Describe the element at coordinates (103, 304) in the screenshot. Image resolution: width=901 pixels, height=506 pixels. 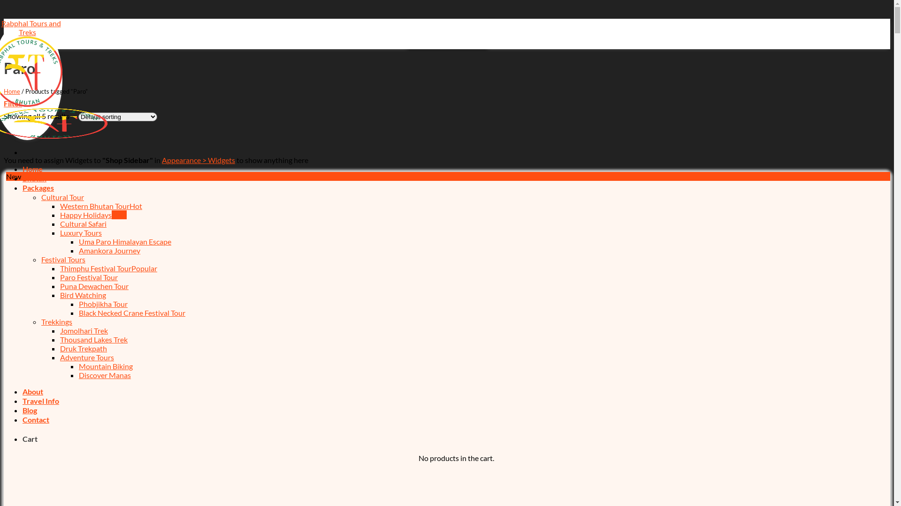
I see `Phobjikha Tour` at that location.